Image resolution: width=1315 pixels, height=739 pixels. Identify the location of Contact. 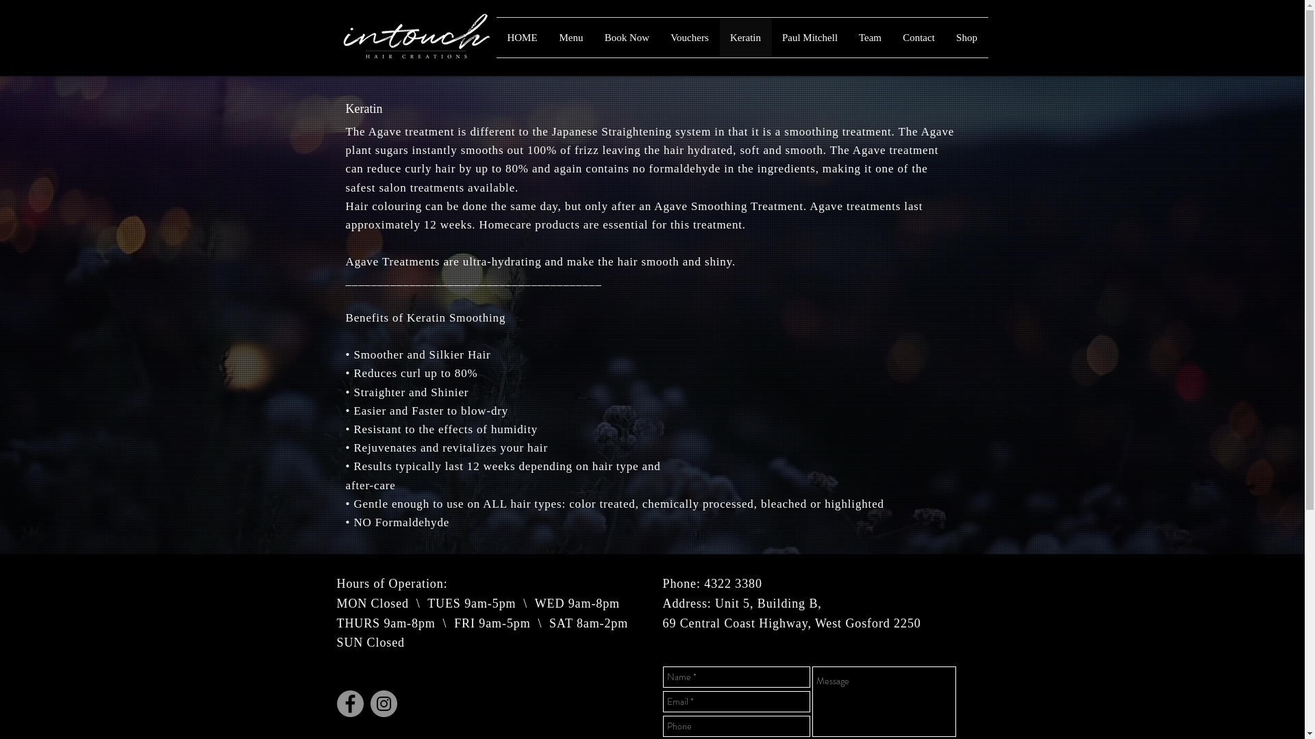
(918, 38).